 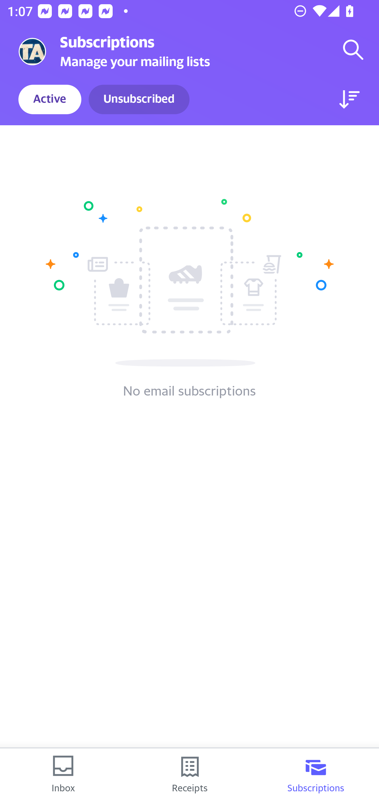 I want to click on Inbox, so click(x=63, y=774).